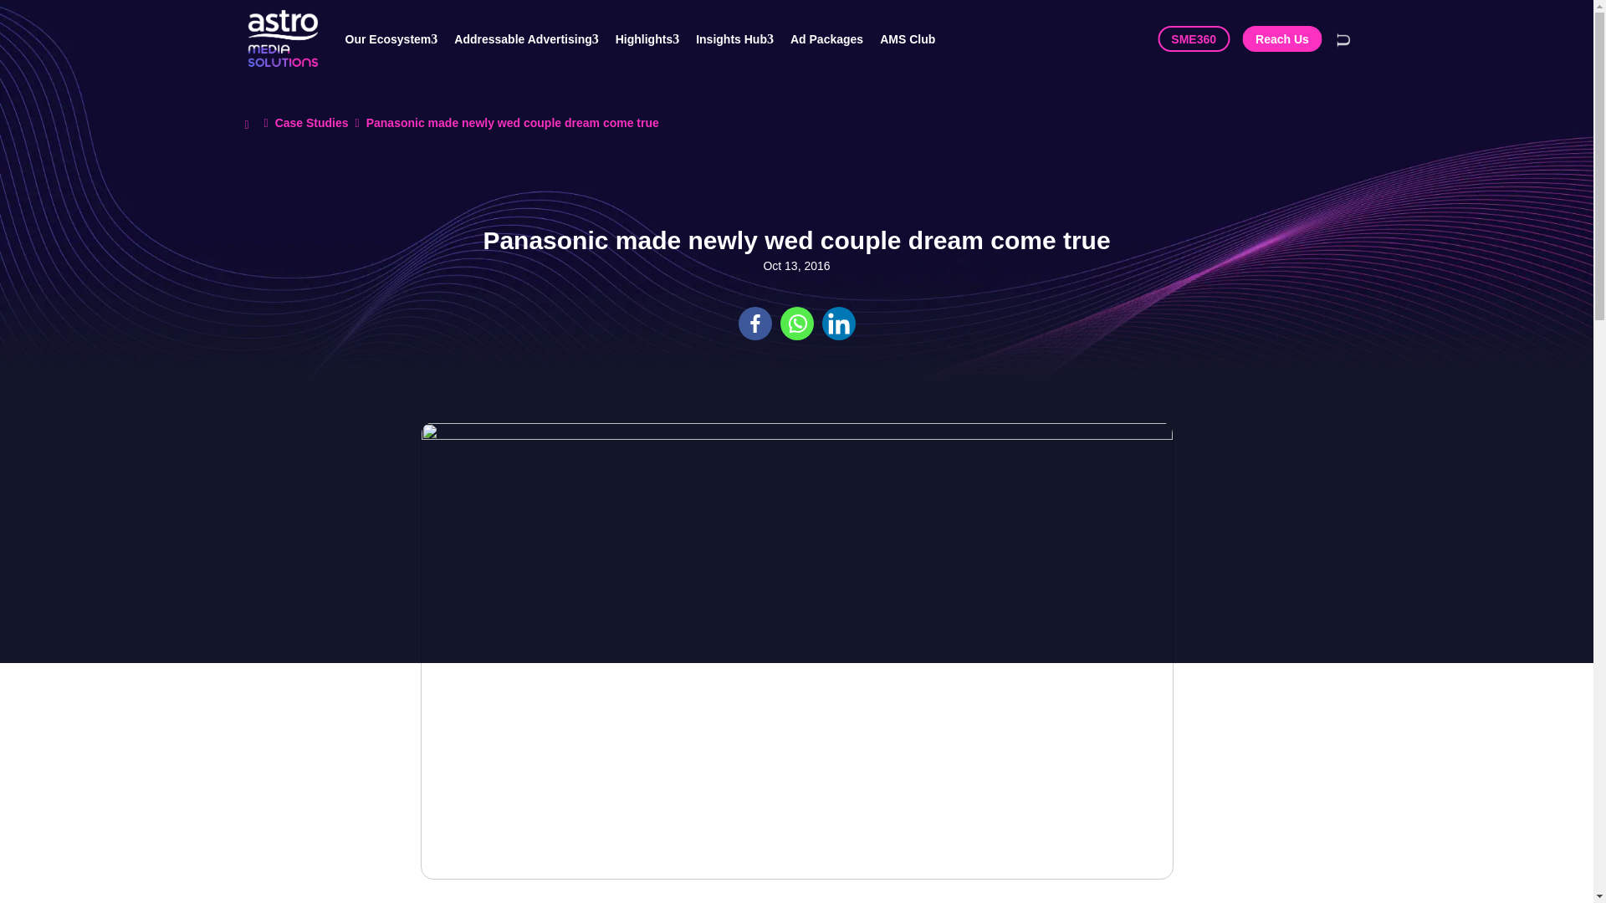  What do you see at coordinates (754, 324) in the screenshot?
I see `Facebook` at bounding box center [754, 324].